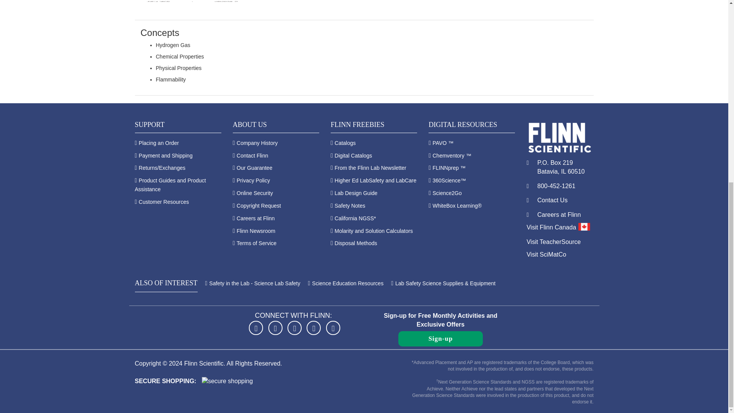  I want to click on Product Guides and Product Assistance, so click(170, 185).